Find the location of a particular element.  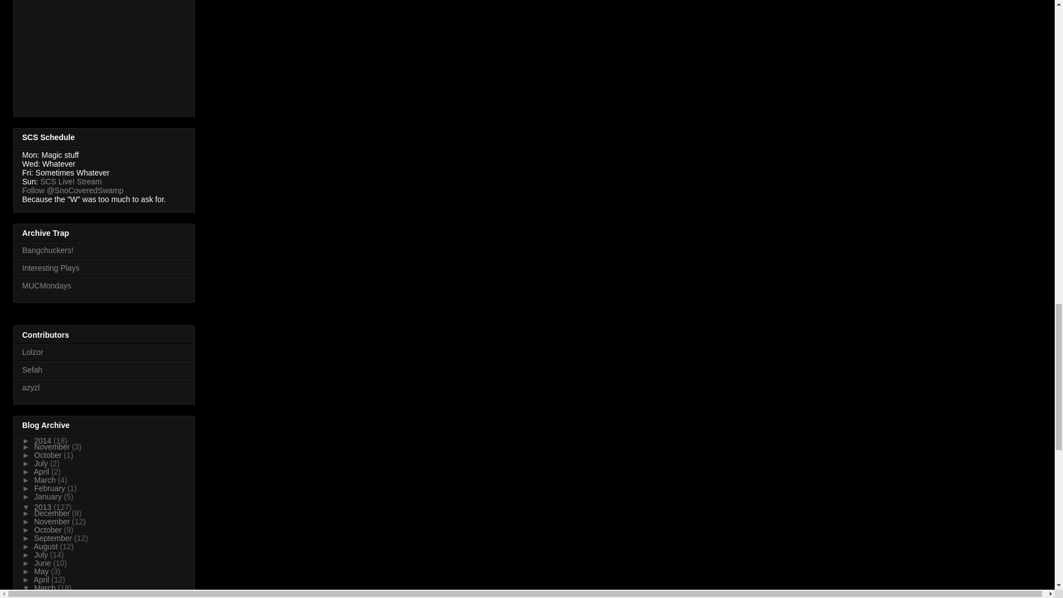

October is located at coordinates (49, 455).